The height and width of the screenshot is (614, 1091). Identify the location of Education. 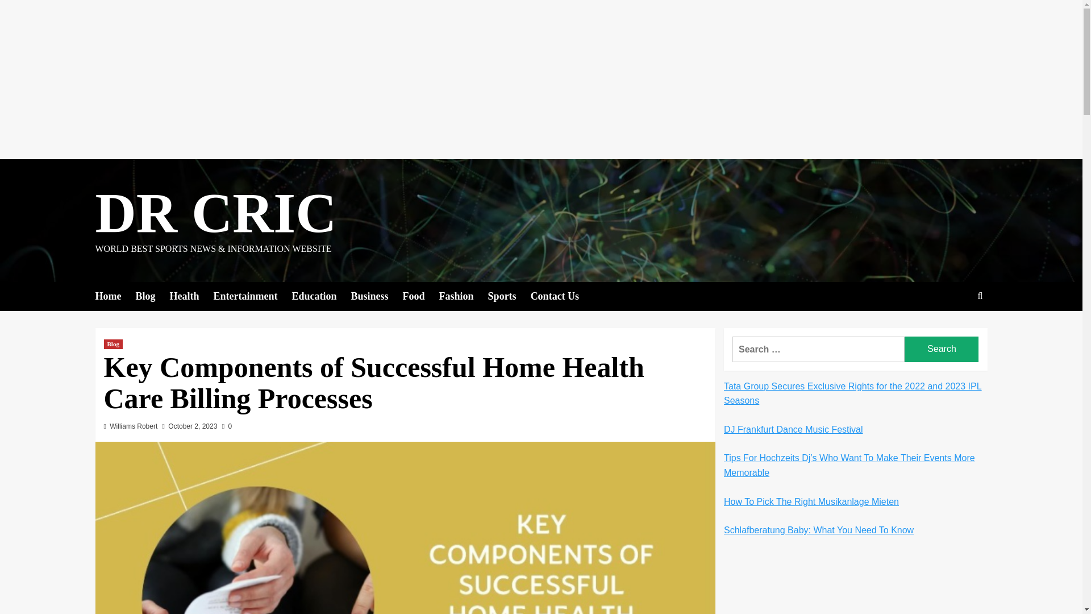
(320, 296).